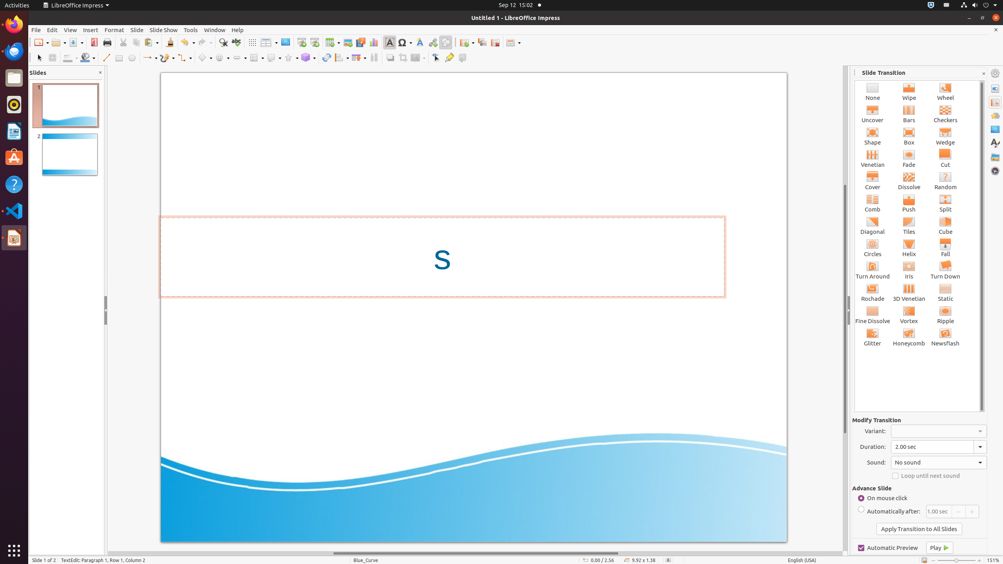  Describe the element at coordinates (873, 136) in the screenshot. I see `Shape` at that location.